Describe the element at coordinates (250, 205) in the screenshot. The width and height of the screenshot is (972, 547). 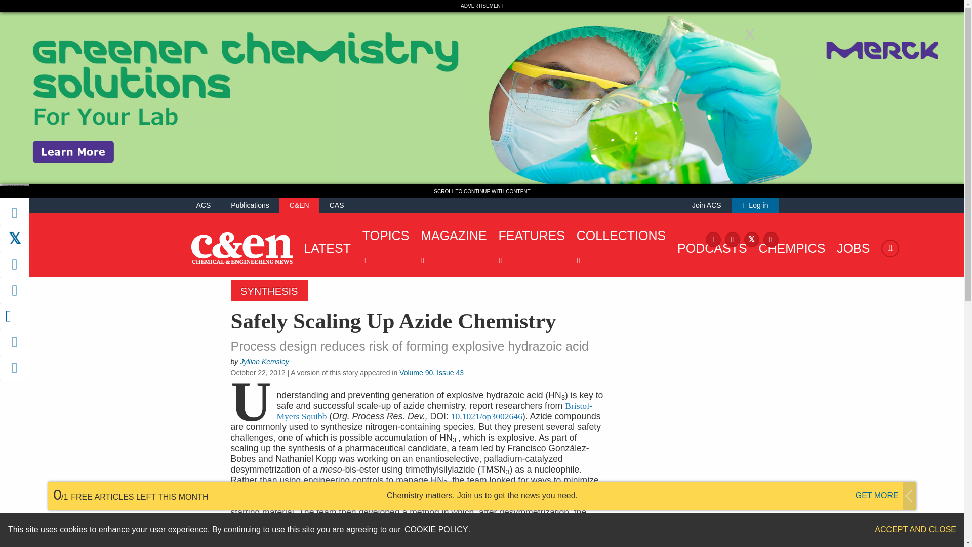
I see `Publications` at that location.